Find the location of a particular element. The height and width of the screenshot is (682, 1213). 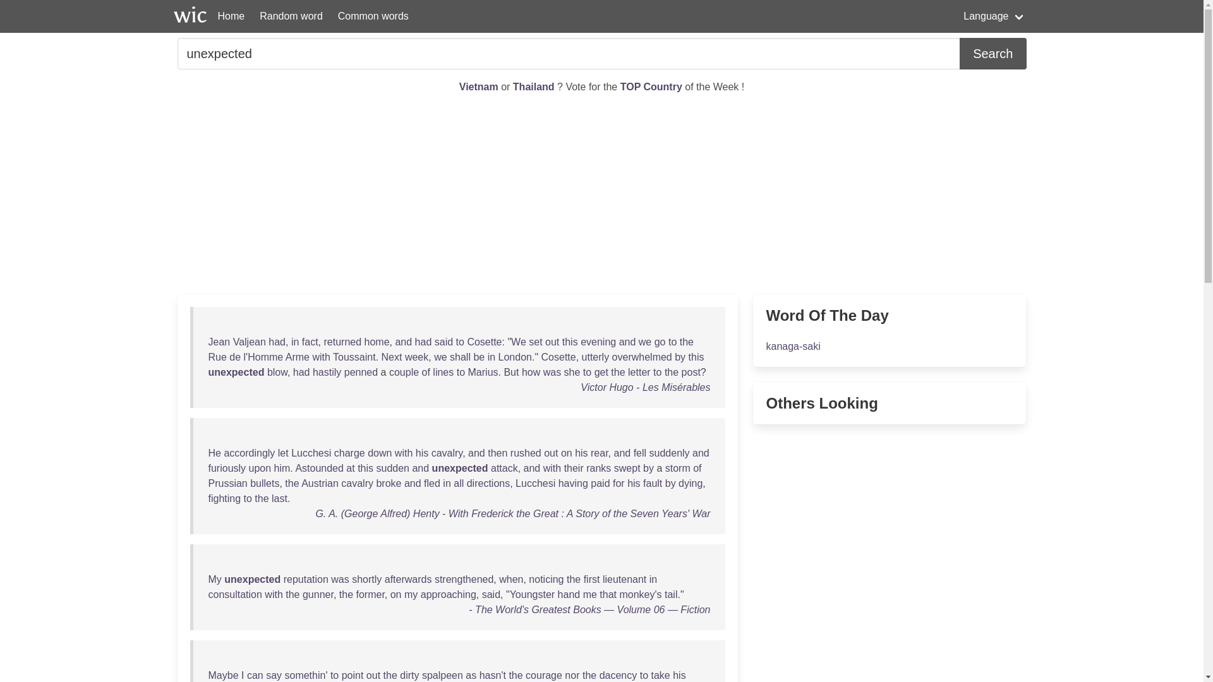

and is located at coordinates (403, 342).